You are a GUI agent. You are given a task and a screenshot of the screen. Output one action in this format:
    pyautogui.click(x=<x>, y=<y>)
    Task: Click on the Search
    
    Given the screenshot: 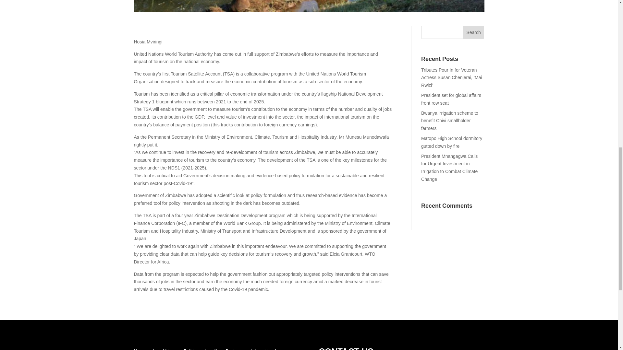 What is the action you would take?
    pyautogui.click(x=474, y=32)
    